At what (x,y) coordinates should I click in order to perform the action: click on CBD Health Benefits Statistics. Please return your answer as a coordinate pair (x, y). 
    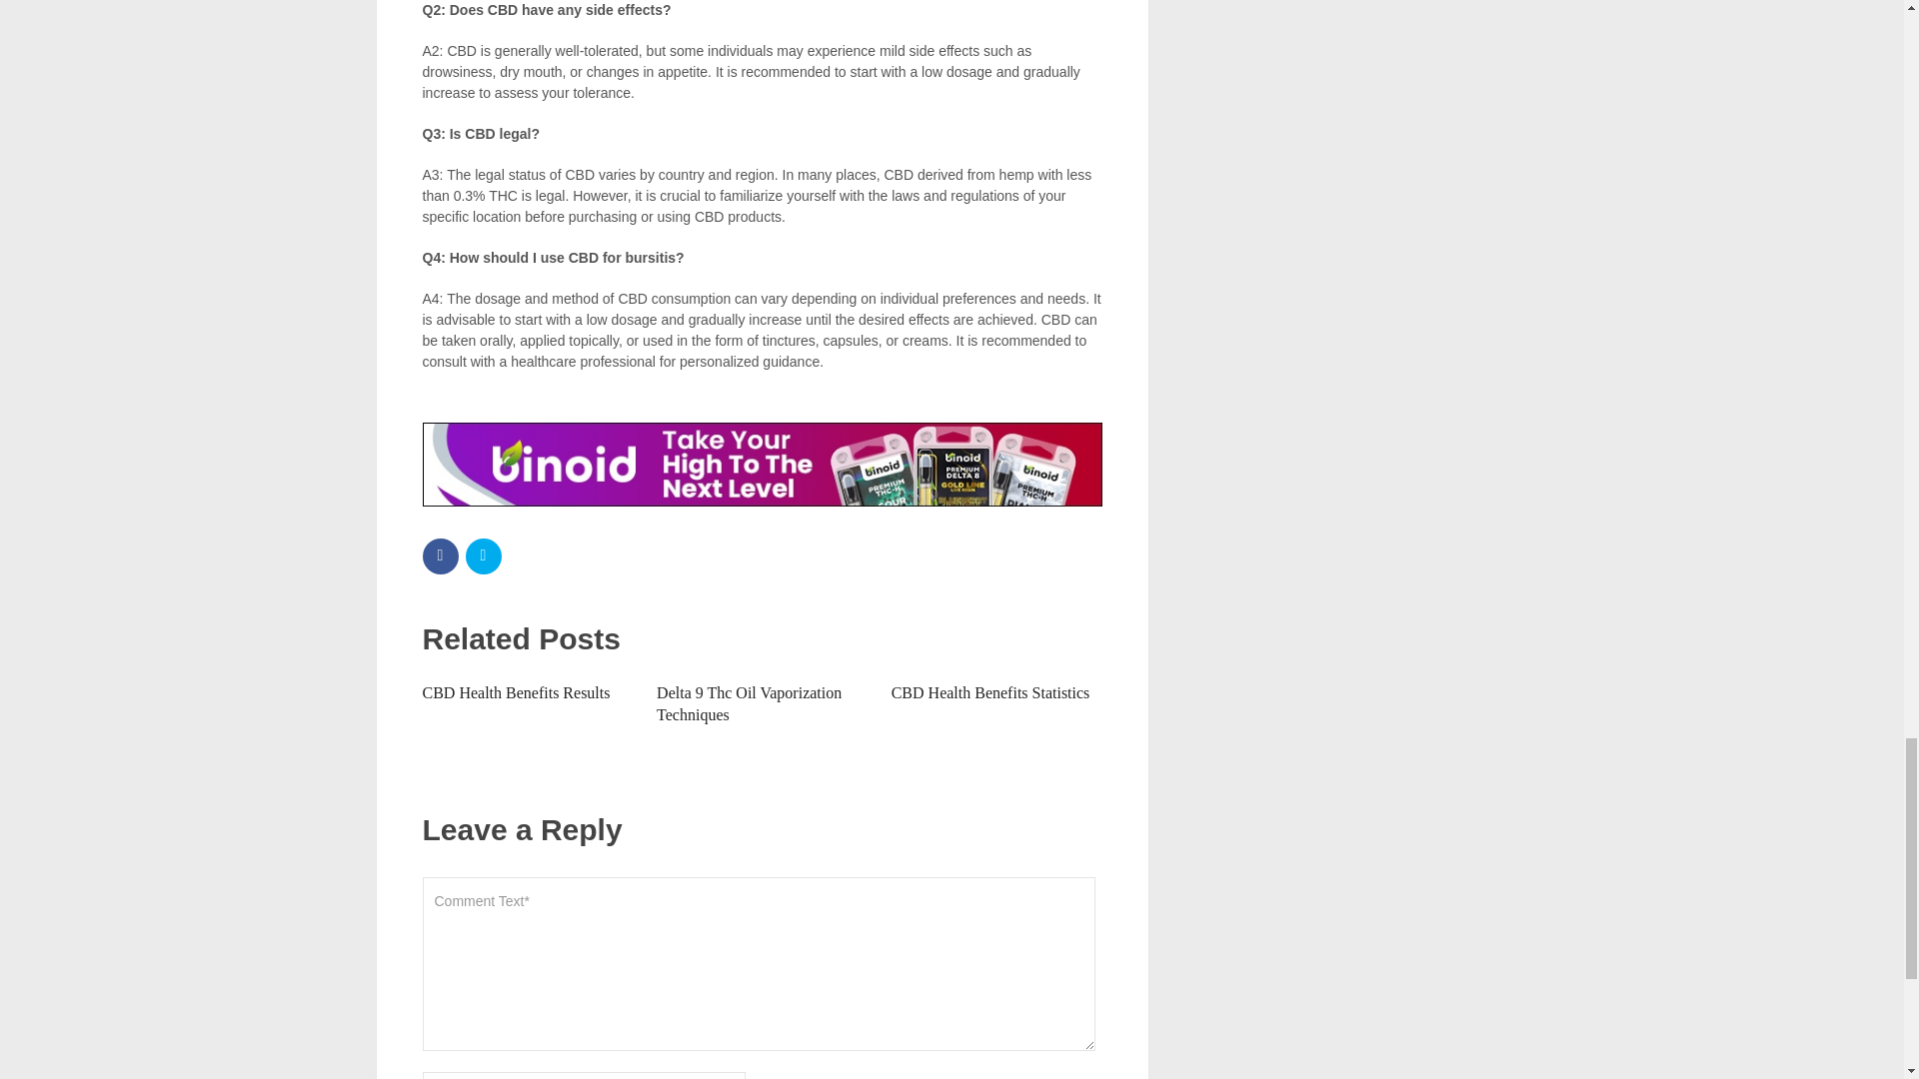
    Looking at the image, I should click on (990, 692).